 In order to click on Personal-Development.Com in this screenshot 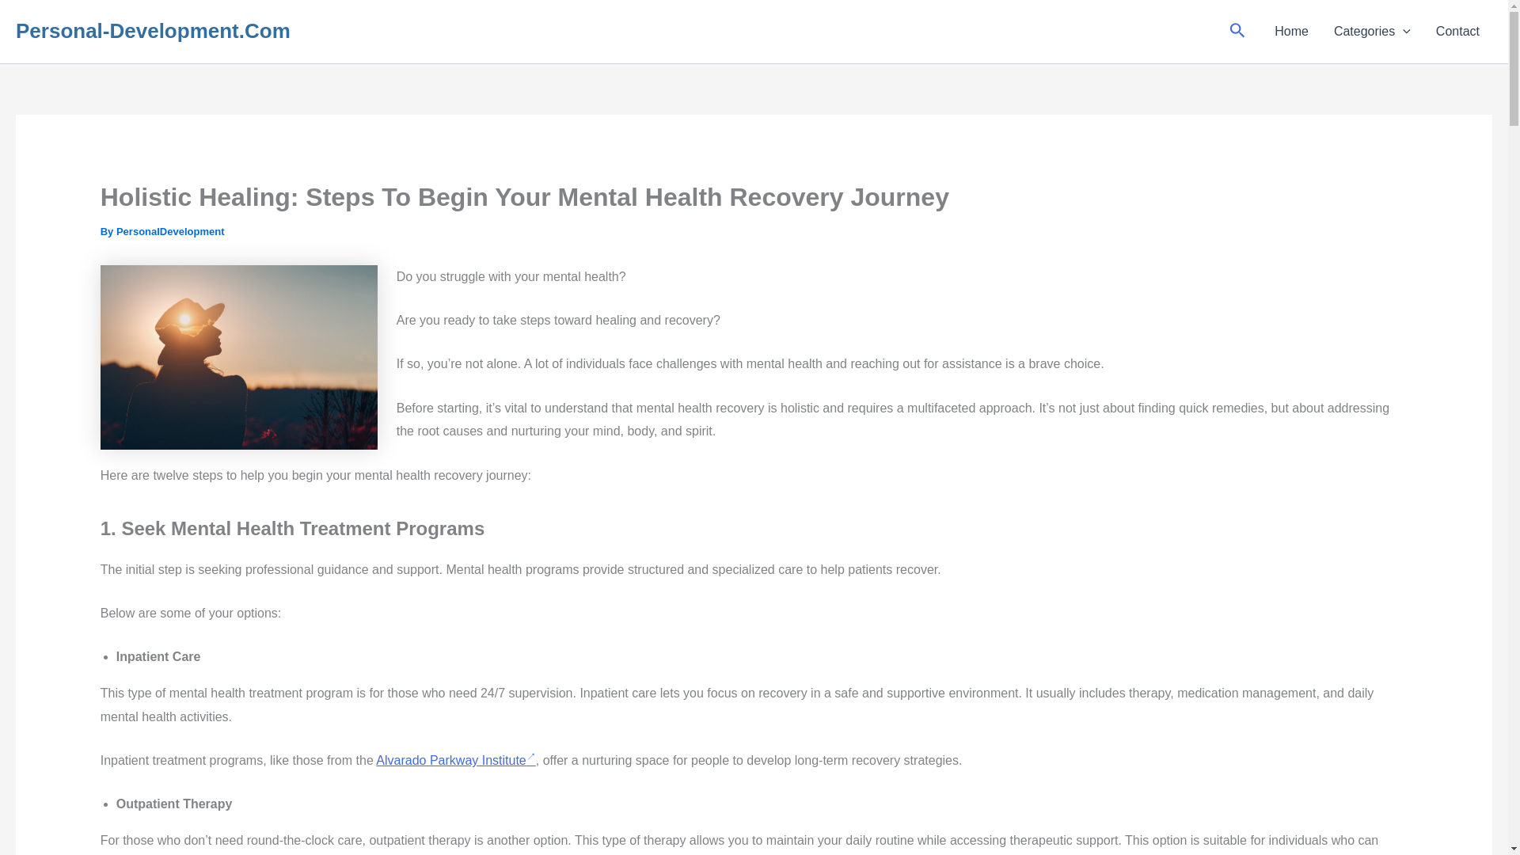, I will do `click(152, 30)`.